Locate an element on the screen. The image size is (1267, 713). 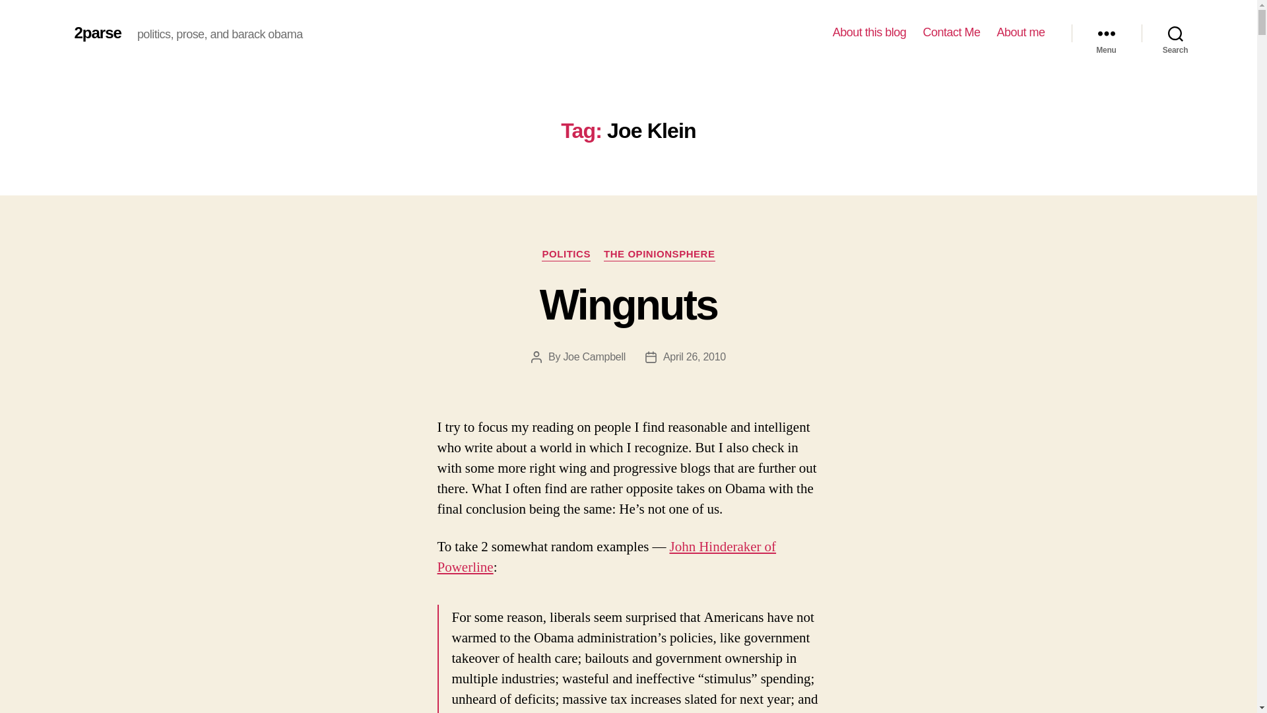
About me is located at coordinates (1020, 32).